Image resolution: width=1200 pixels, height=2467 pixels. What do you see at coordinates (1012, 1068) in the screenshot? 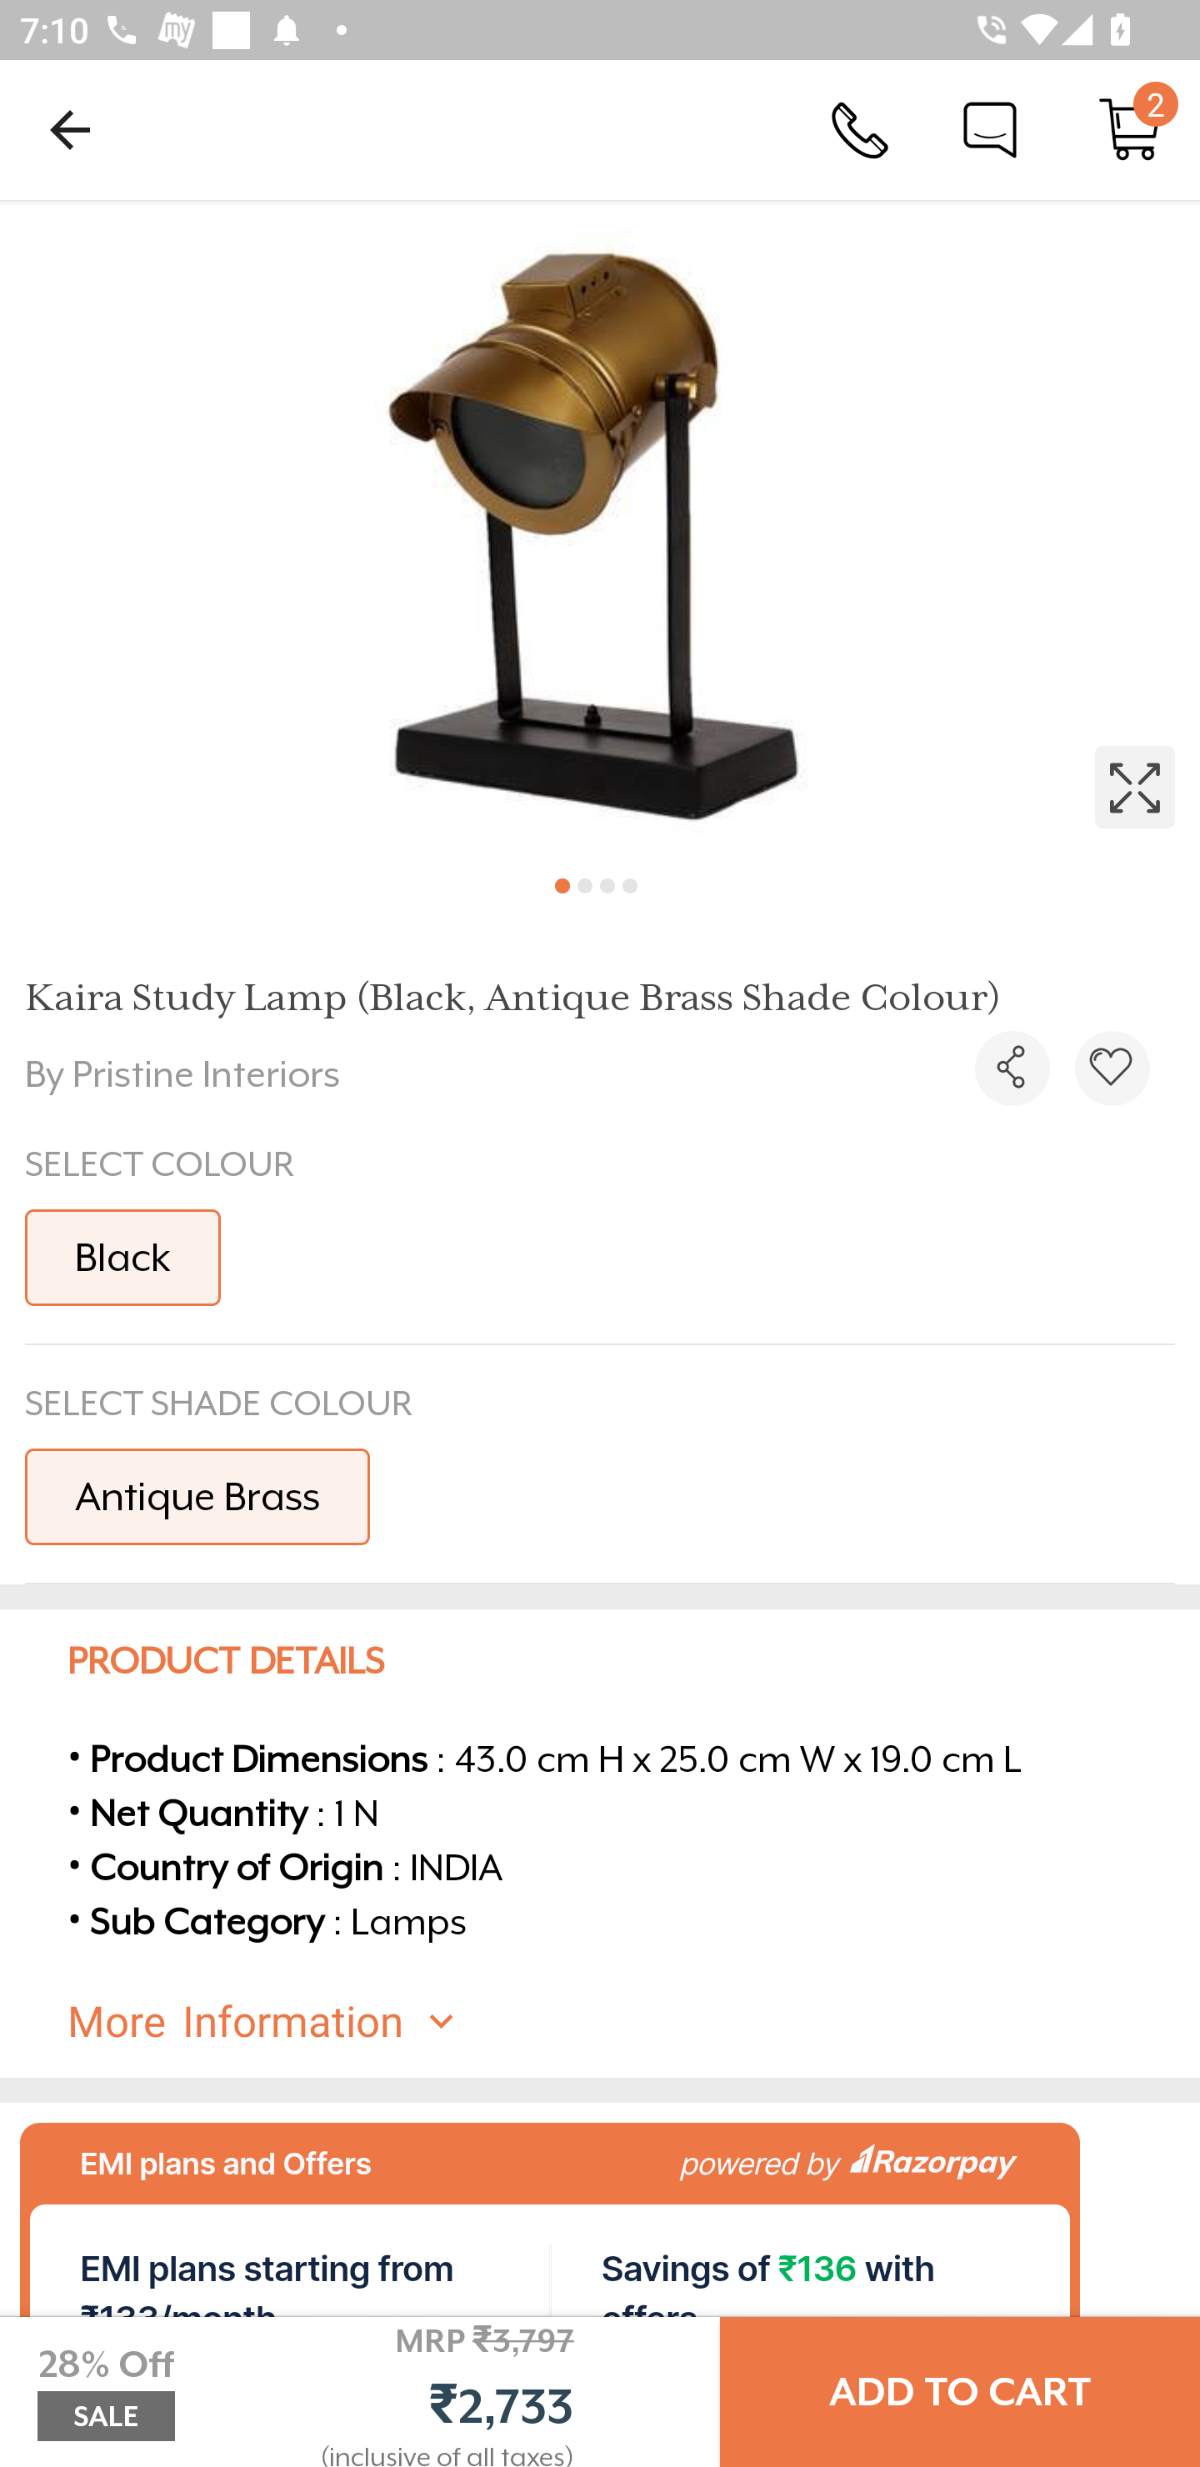
I see `` at bounding box center [1012, 1068].